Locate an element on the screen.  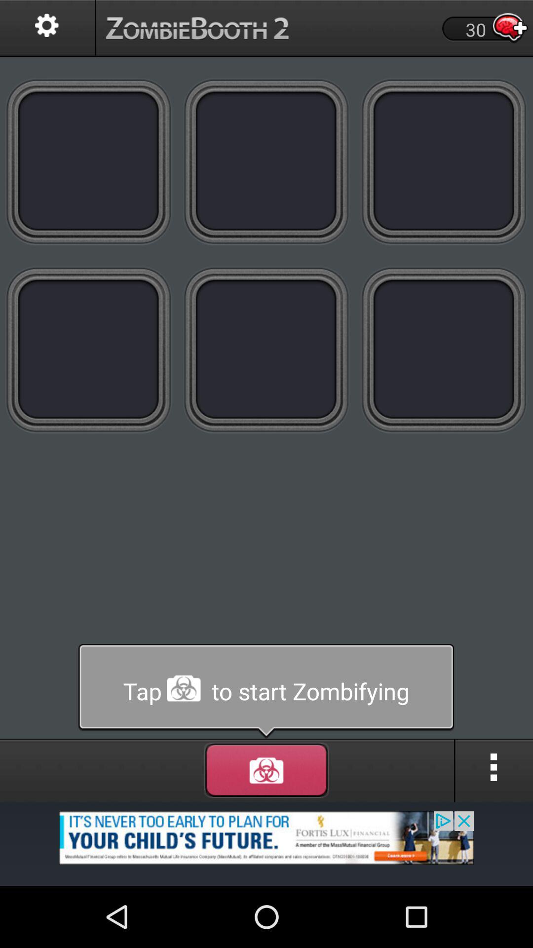
blank box button is located at coordinates (89, 161).